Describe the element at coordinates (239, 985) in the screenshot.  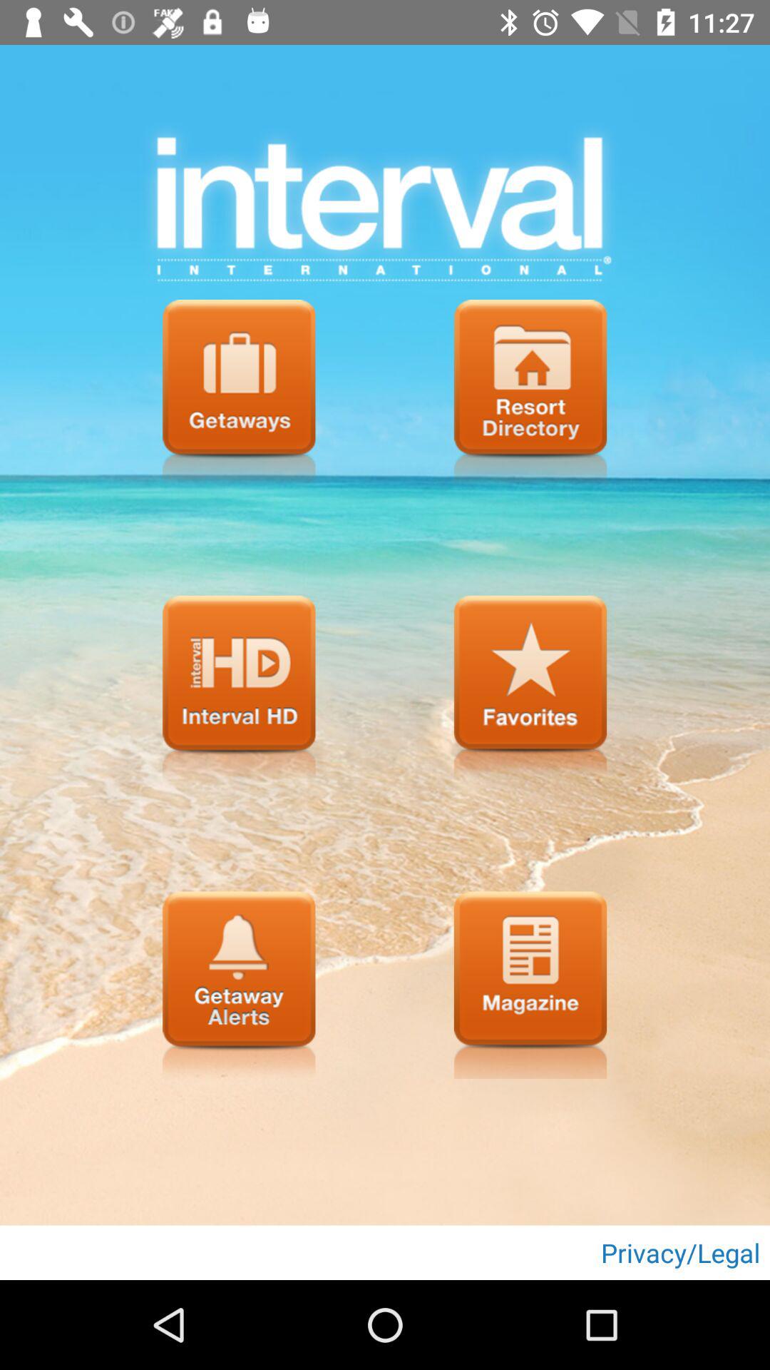
I see `getaway alerts` at that location.